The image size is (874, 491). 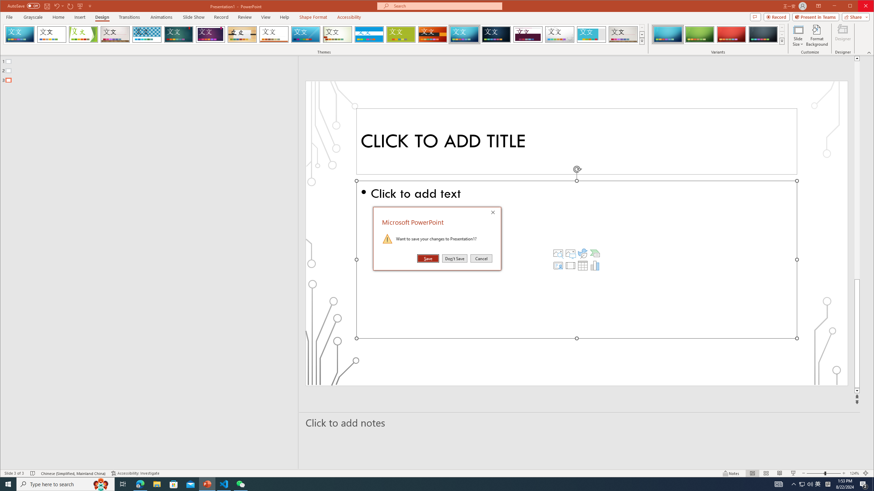 What do you see at coordinates (583, 265) in the screenshot?
I see `Insert Table` at bounding box center [583, 265].